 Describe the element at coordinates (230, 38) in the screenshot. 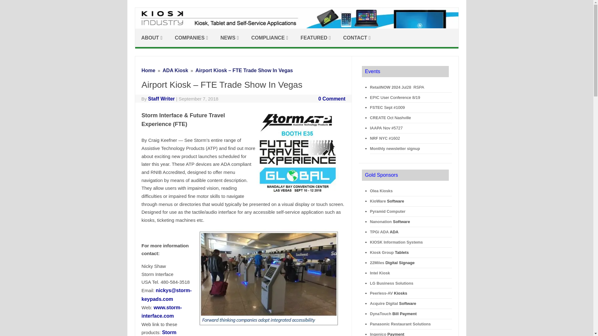

I see `NEWS` at that location.